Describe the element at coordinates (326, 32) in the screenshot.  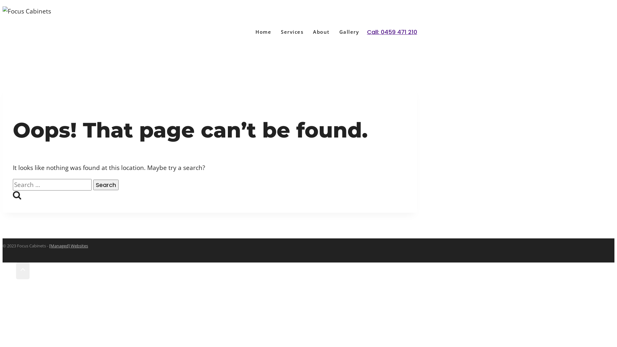
I see `About` at that location.